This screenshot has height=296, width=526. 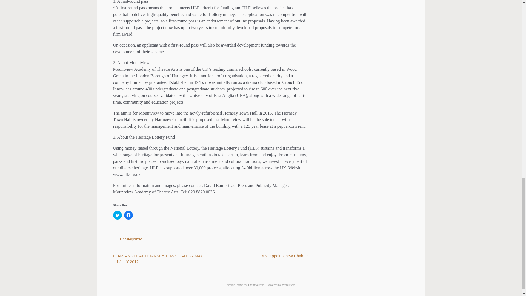 What do you see at coordinates (297, 240) in the screenshot?
I see `Share by Email` at bounding box center [297, 240].